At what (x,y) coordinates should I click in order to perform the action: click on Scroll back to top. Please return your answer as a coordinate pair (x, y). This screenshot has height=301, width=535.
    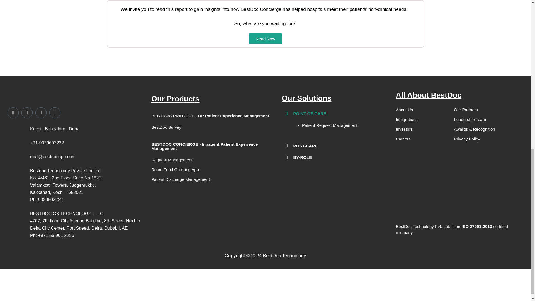
    Looking at the image, I should click on (517, 264).